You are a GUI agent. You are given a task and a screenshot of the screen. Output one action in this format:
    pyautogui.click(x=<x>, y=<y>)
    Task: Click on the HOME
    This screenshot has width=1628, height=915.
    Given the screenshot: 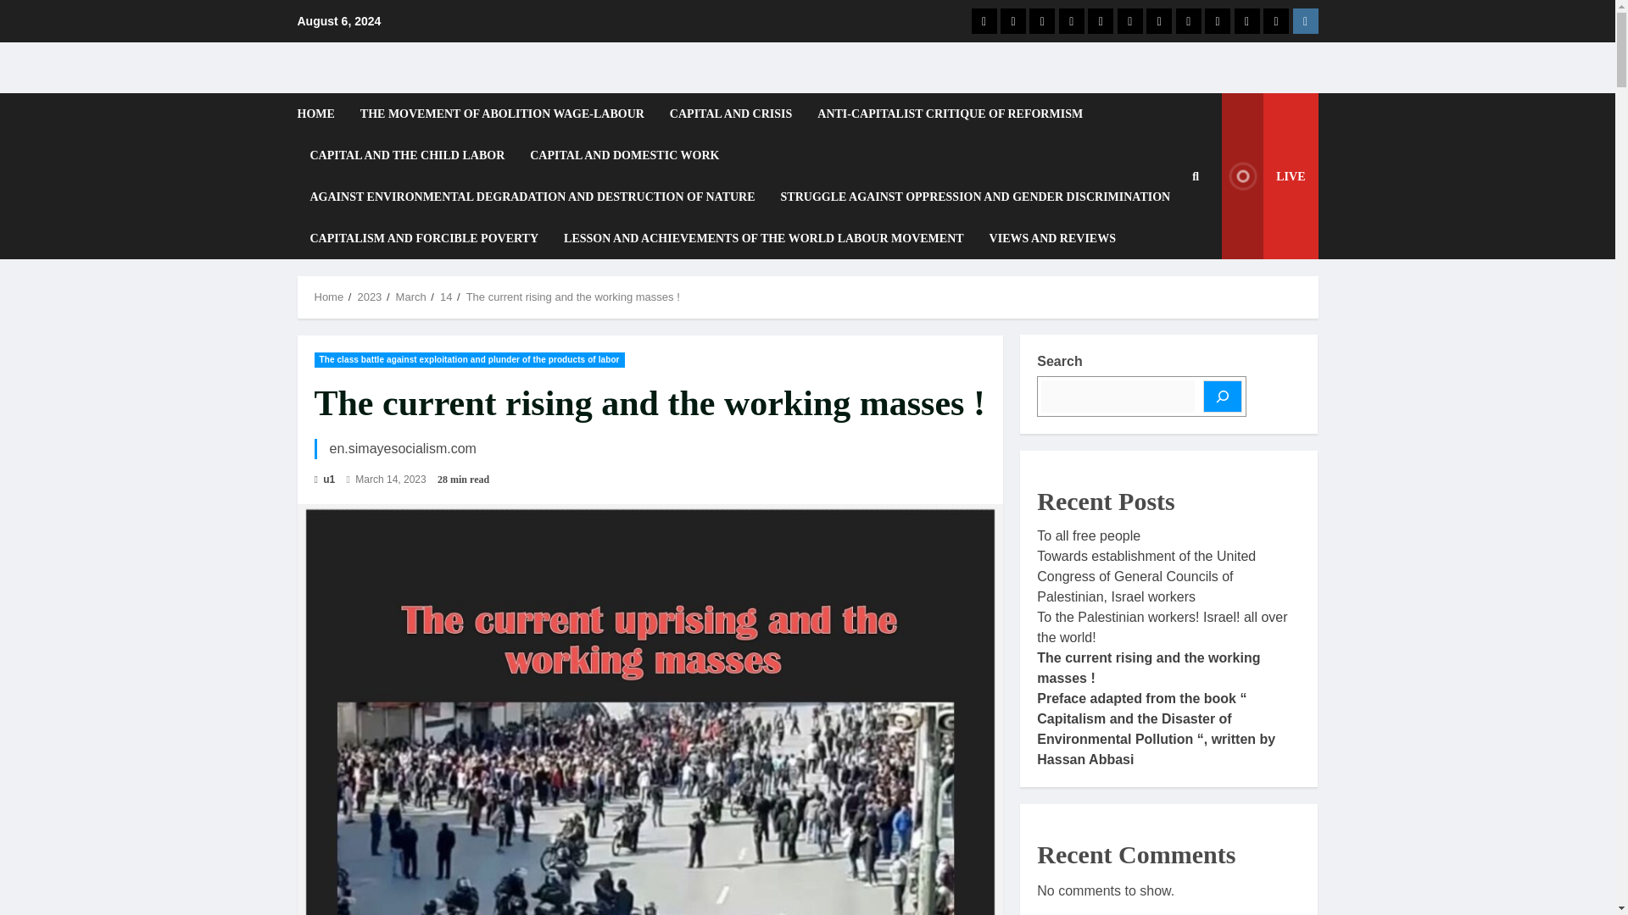 What is the action you would take?
    pyautogui.click(x=321, y=114)
    